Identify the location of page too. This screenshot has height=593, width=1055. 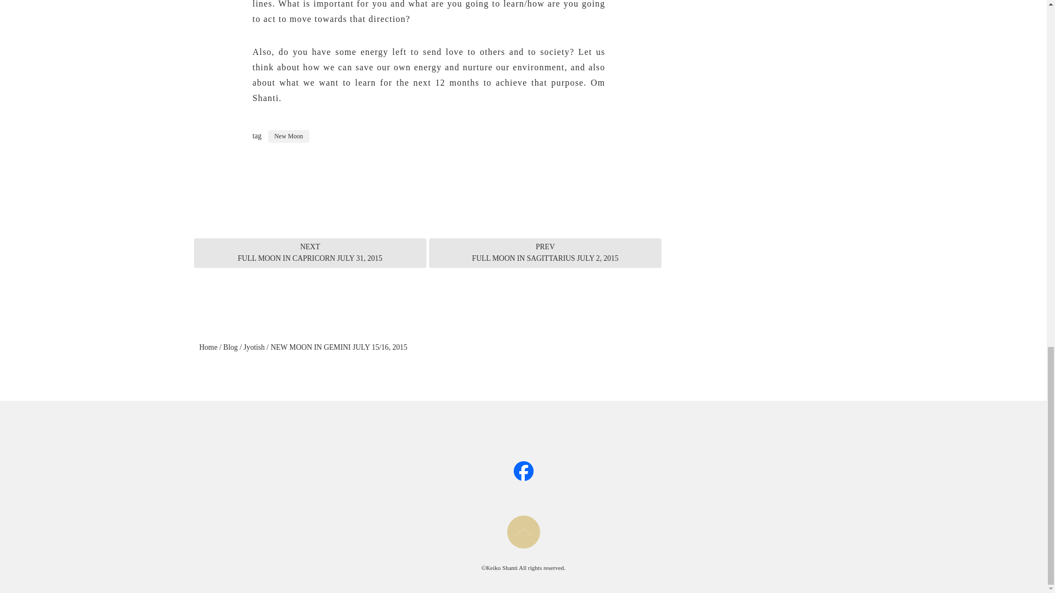
(288, 136).